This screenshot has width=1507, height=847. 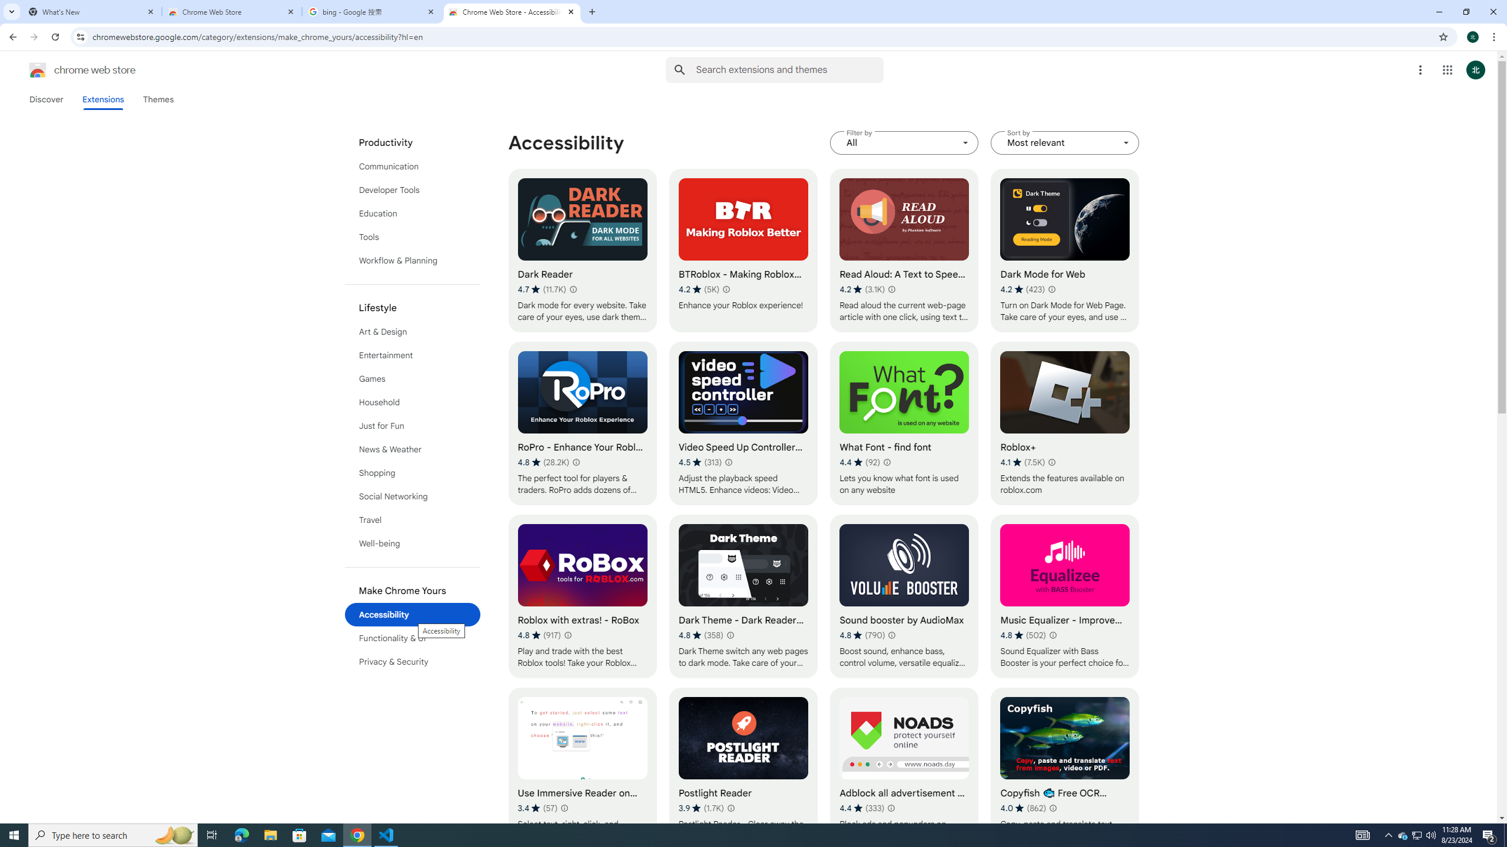 What do you see at coordinates (905, 423) in the screenshot?
I see `What Font - find font` at bounding box center [905, 423].